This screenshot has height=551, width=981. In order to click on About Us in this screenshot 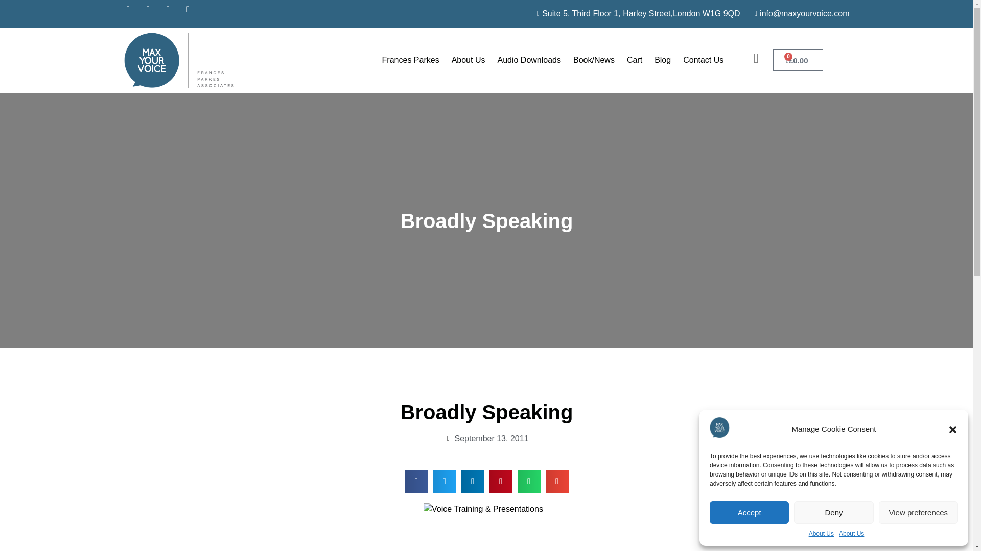, I will do `click(468, 60)`.